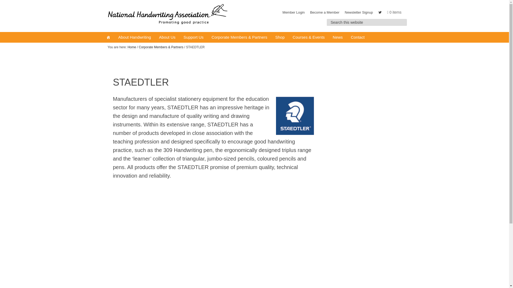  I want to click on Support Us, so click(193, 37).